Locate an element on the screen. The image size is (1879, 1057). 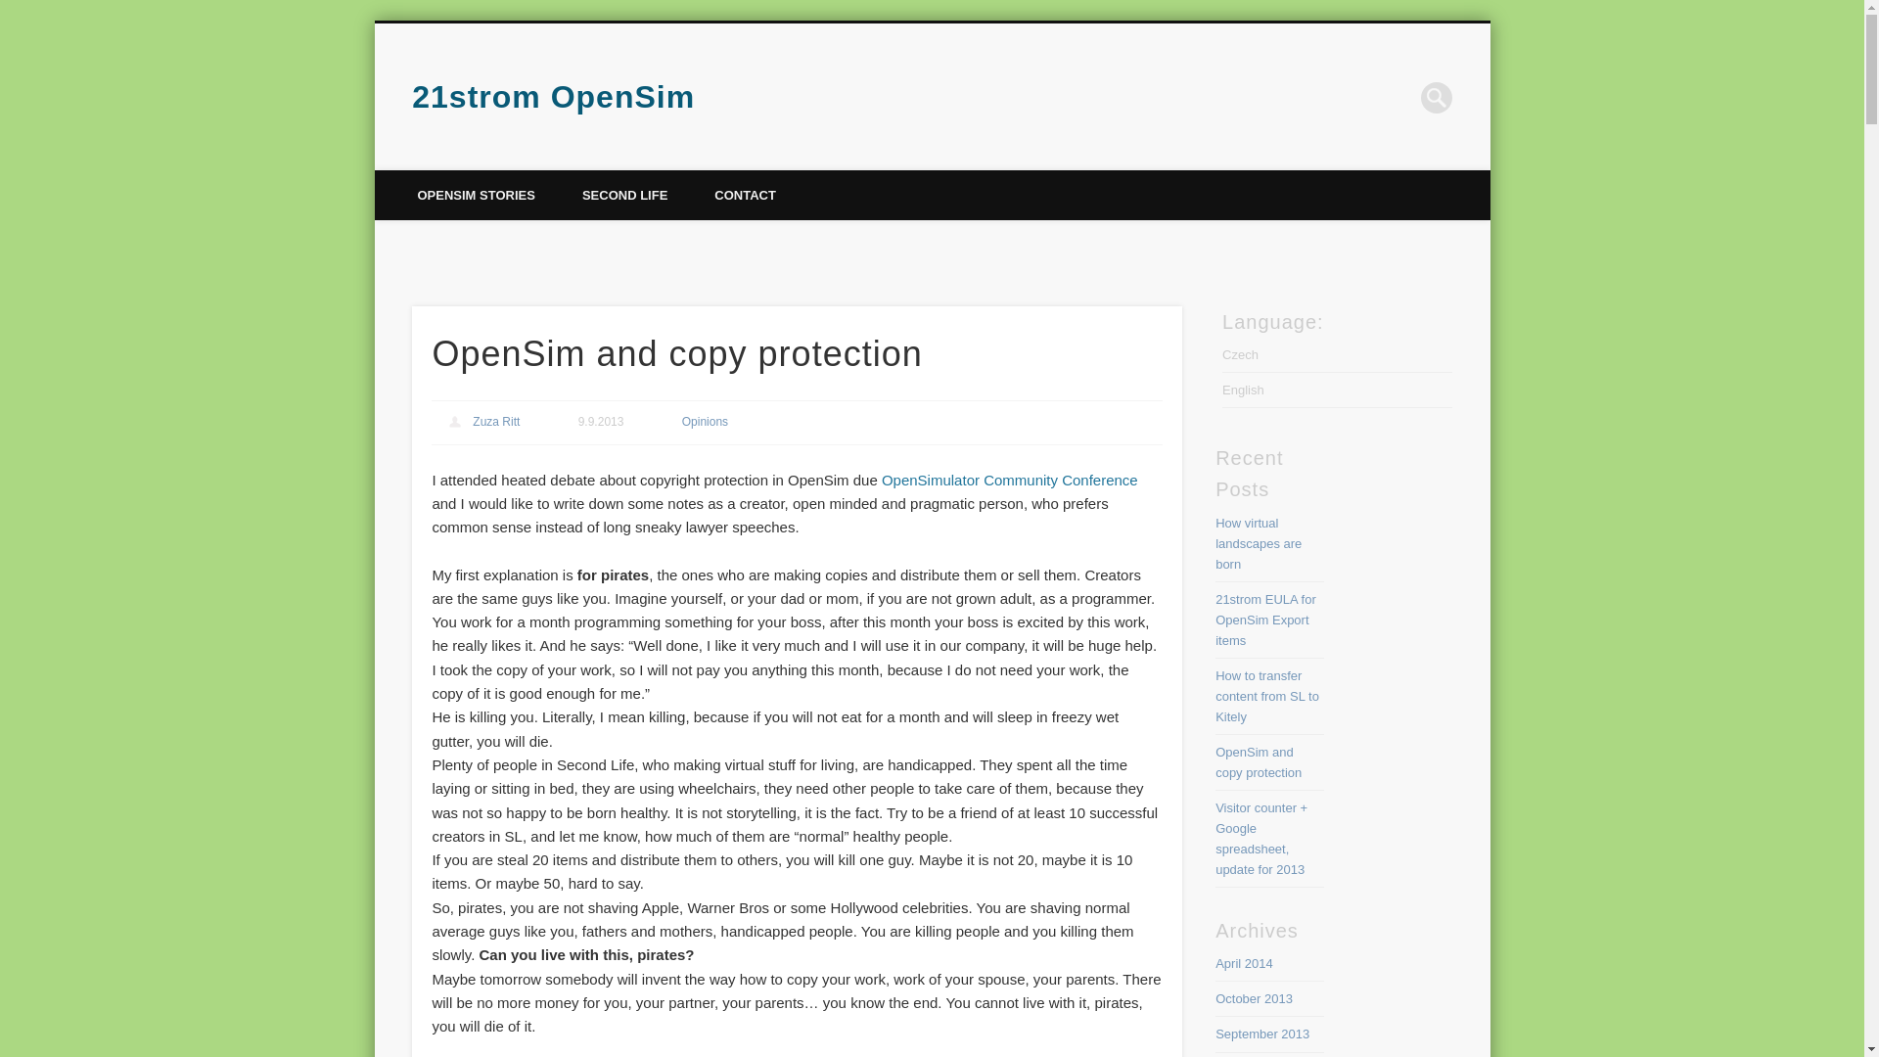
How virtual landscapes are born is located at coordinates (1259, 544).